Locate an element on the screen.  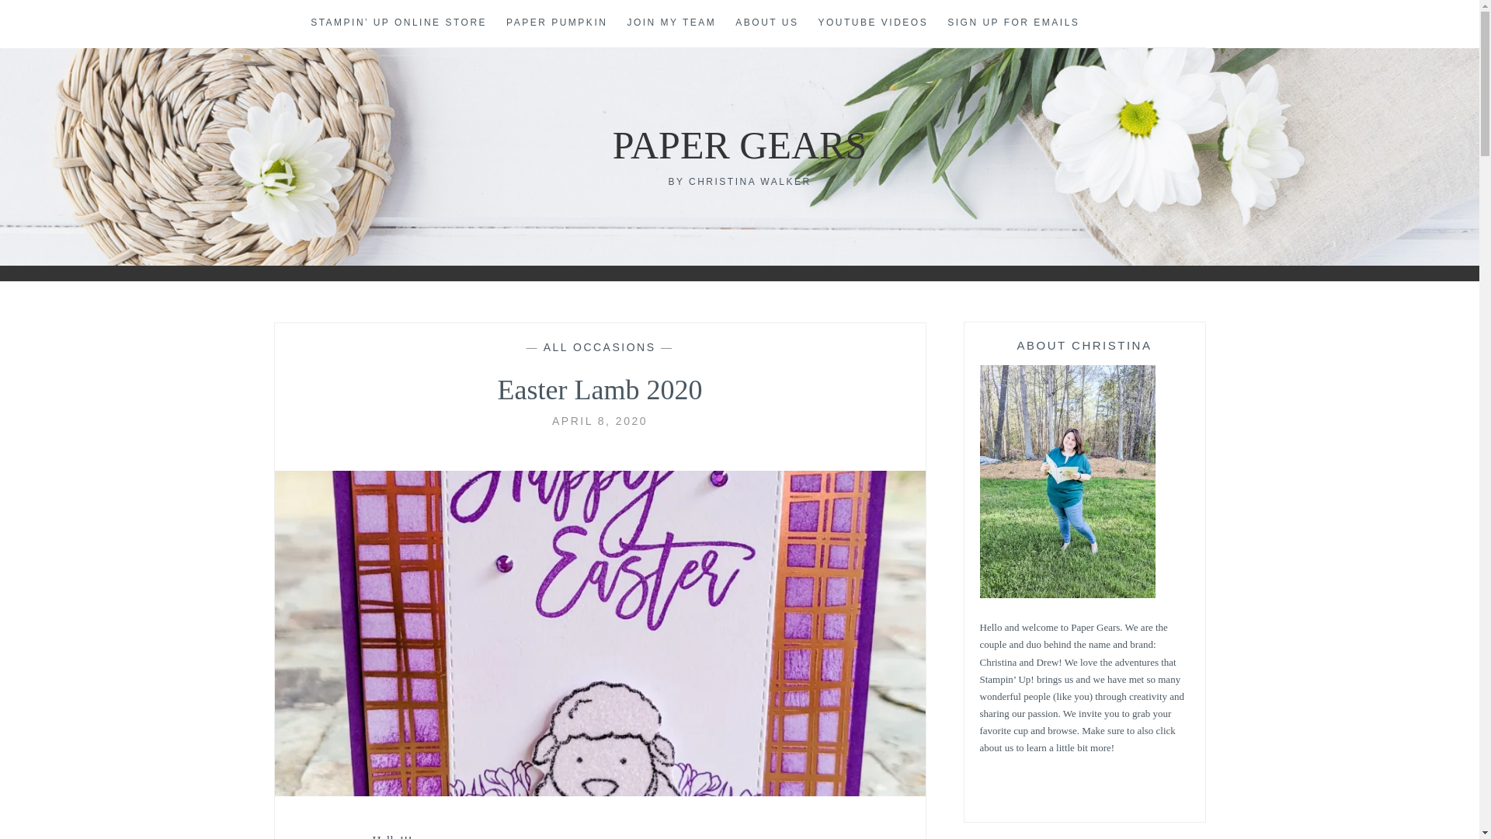
PAPER PUMPKIN is located at coordinates (556, 23).